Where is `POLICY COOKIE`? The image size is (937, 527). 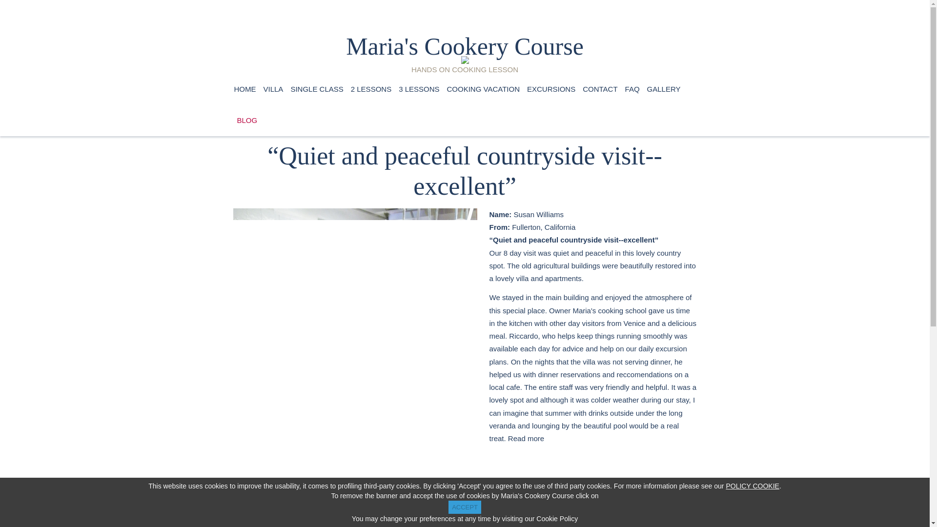 POLICY COOKIE is located at coordinates (752, 486).